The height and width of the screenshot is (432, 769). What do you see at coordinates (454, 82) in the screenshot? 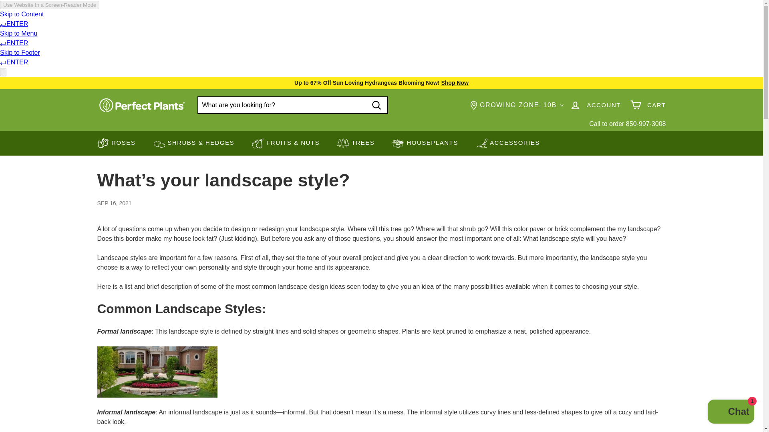
I see `Shop Now` at bounding box center [454, 82].